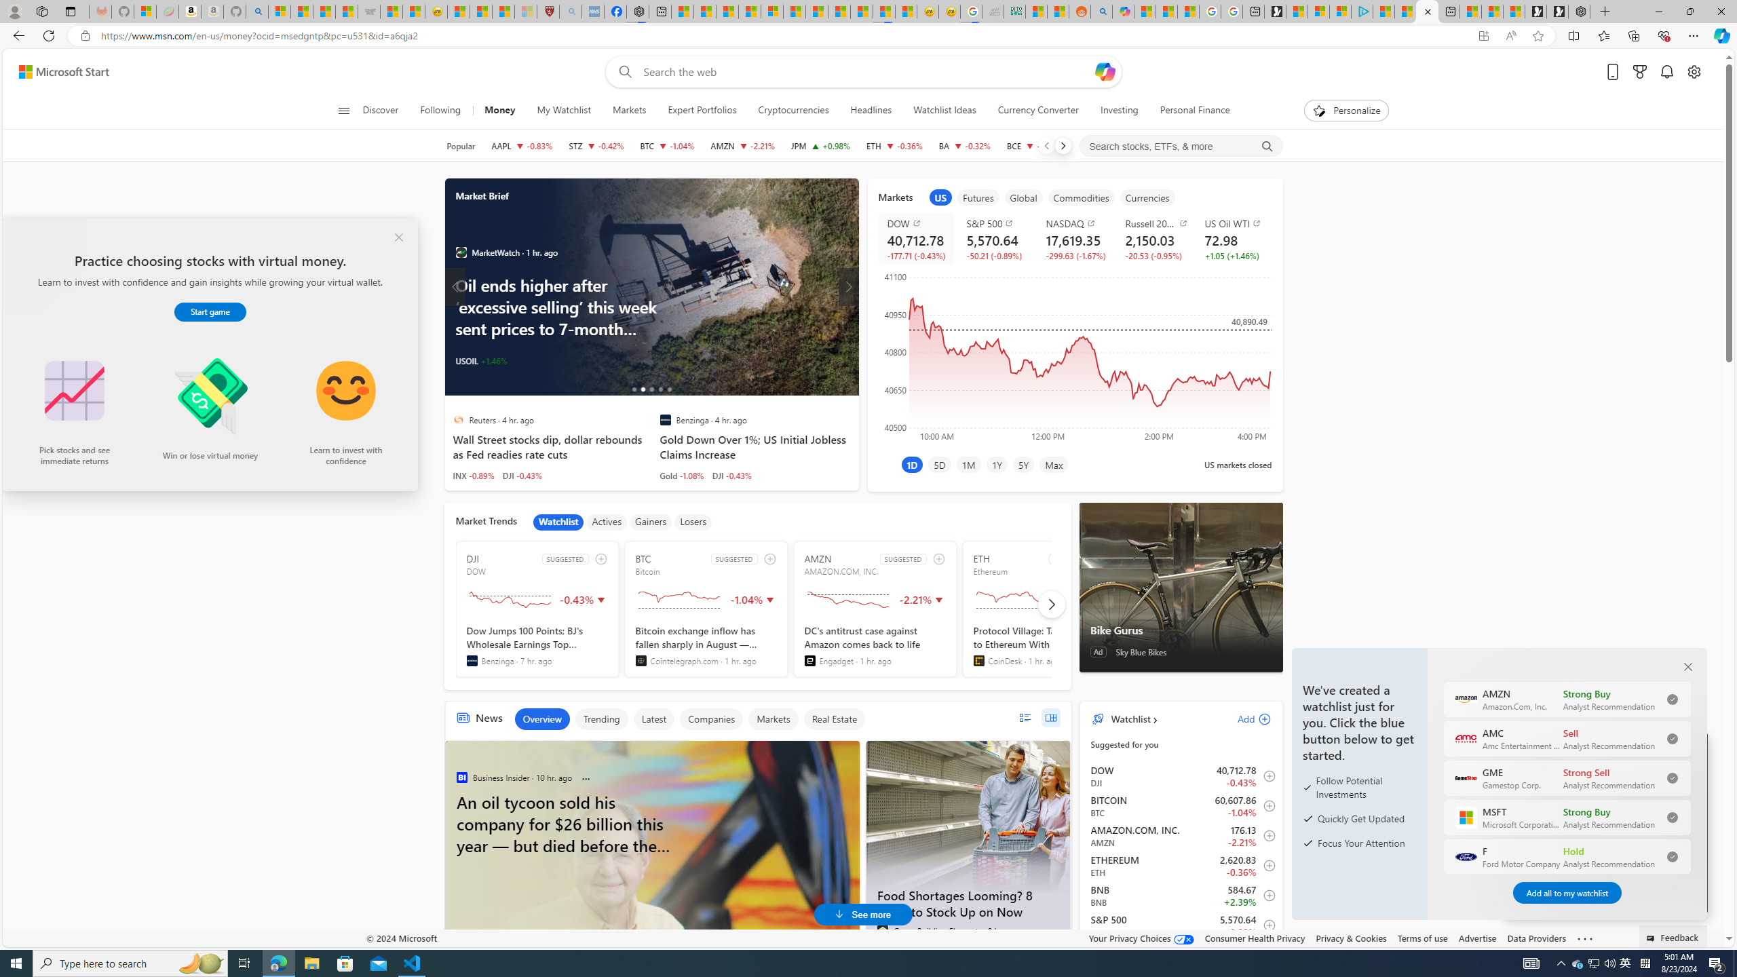  Describe the element at coordinates (472, 661) in the screenshot. I see `Benzinga` at that location.